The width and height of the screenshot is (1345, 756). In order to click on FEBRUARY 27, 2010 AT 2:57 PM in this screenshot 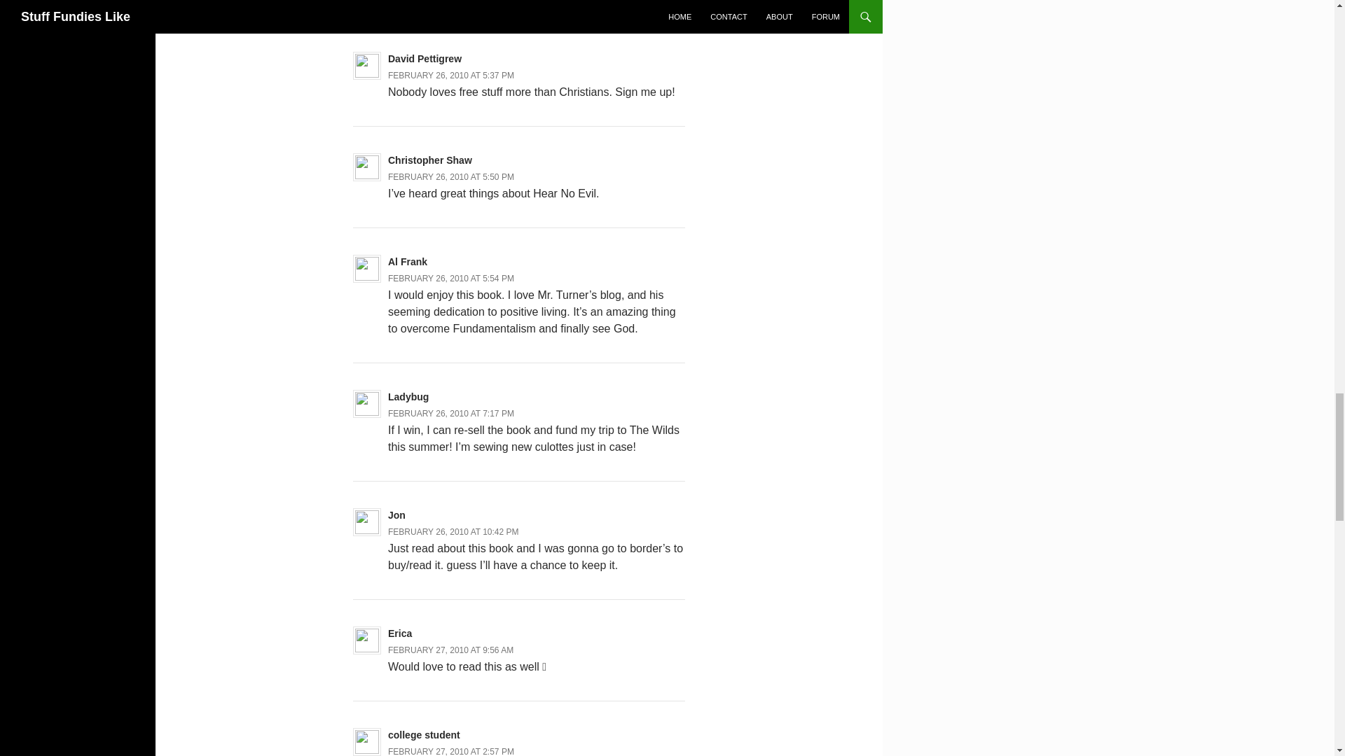, I will do `click(451, 752)`.